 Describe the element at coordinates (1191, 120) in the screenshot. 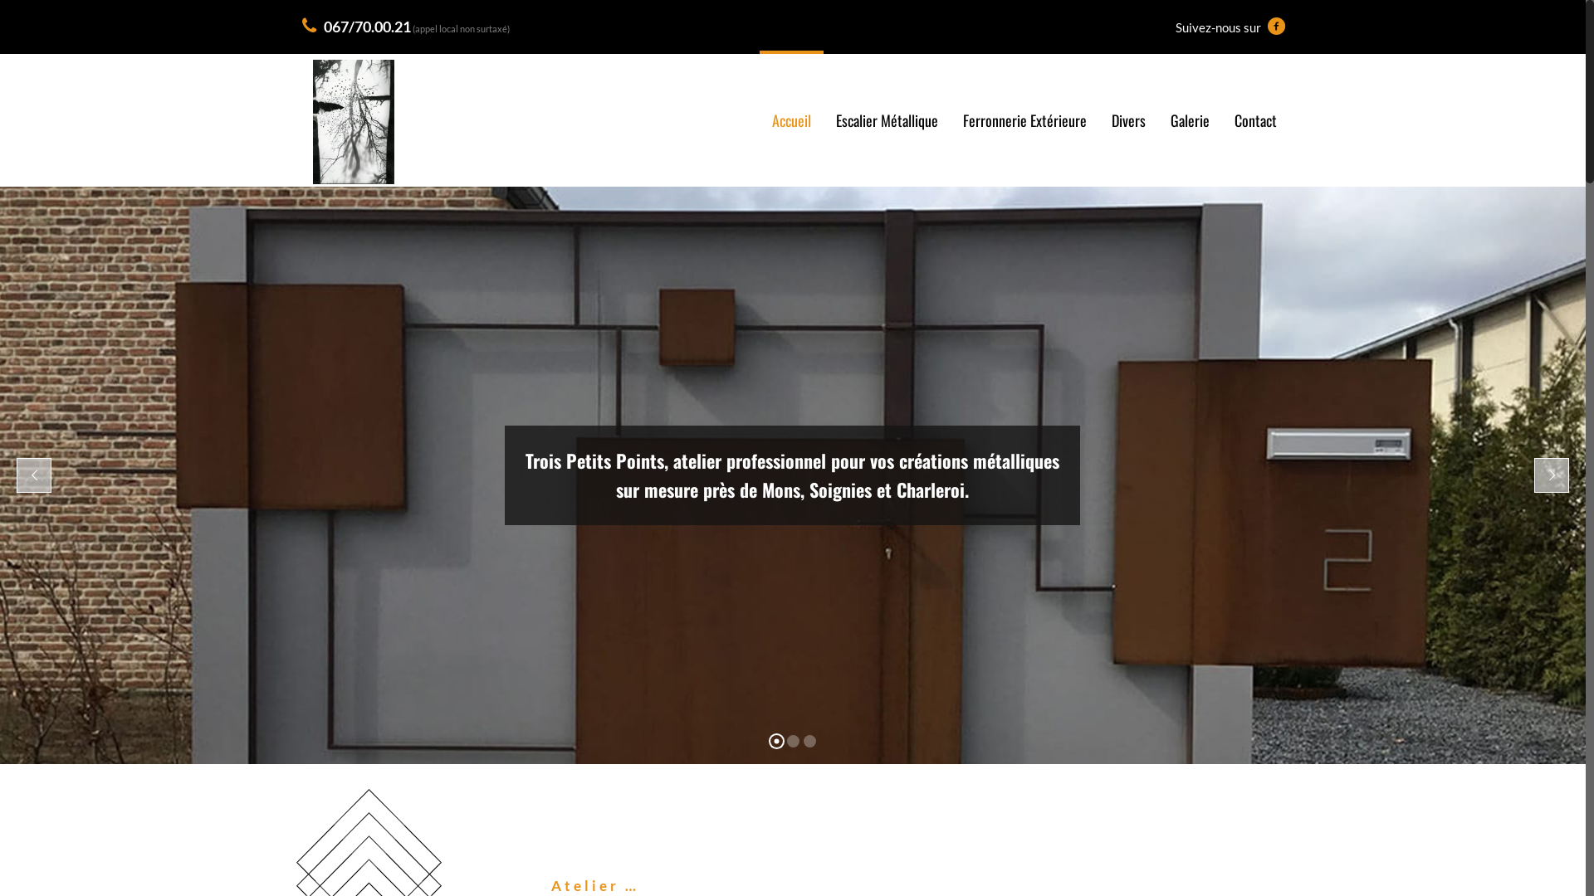

I see `Galerie` at that location.